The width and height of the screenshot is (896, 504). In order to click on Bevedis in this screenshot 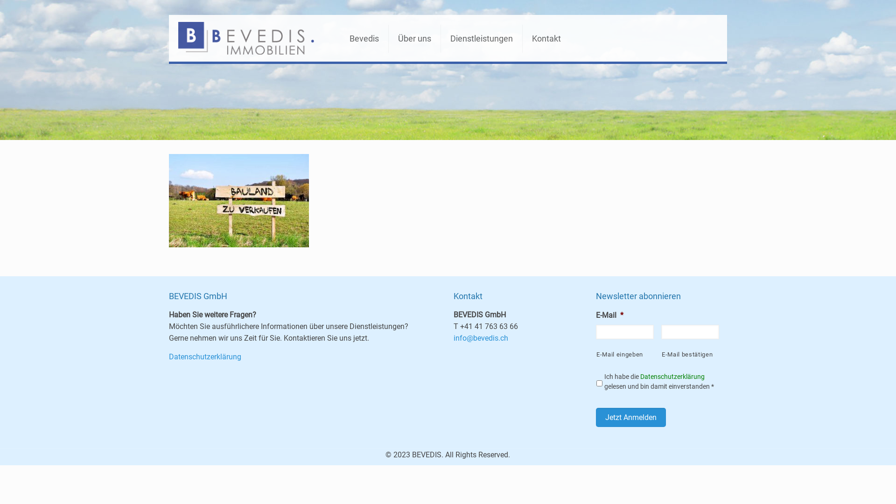, I will do `click(364, 39)`.